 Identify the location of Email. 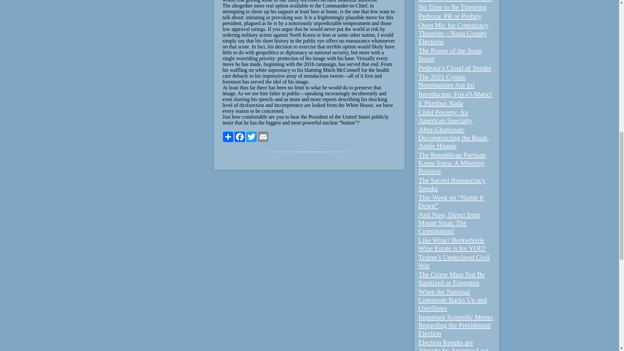
(263, 137).